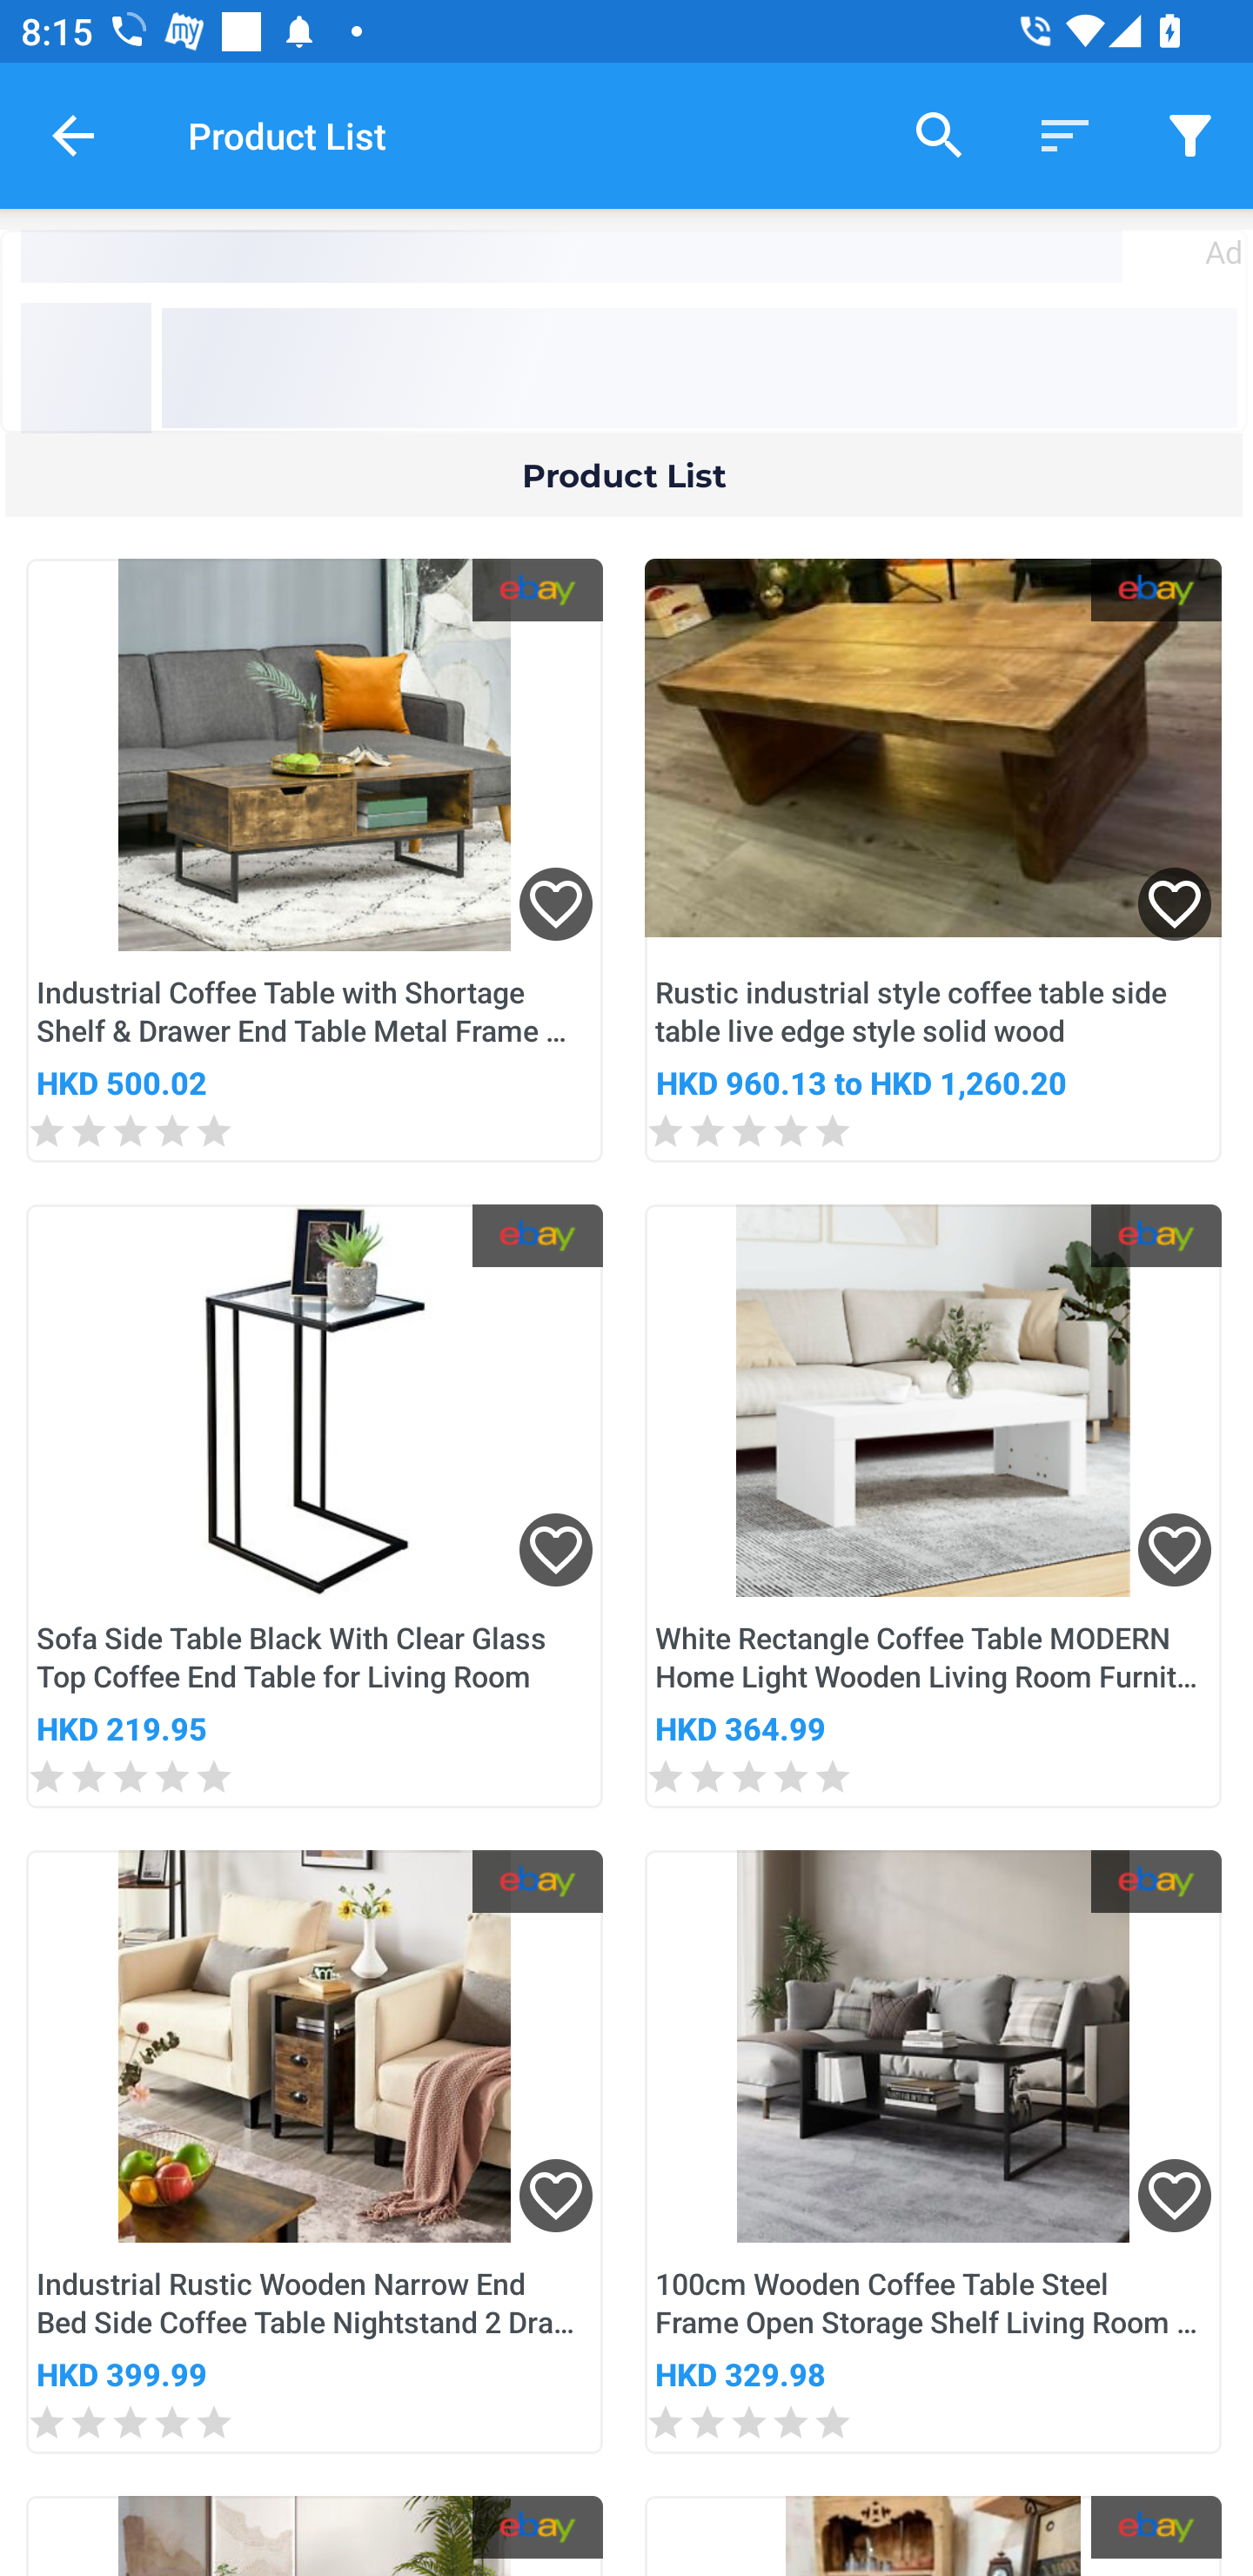 The width and height of the screenshot is (1253, 2576). I want to click on short, so click(1065, 134).